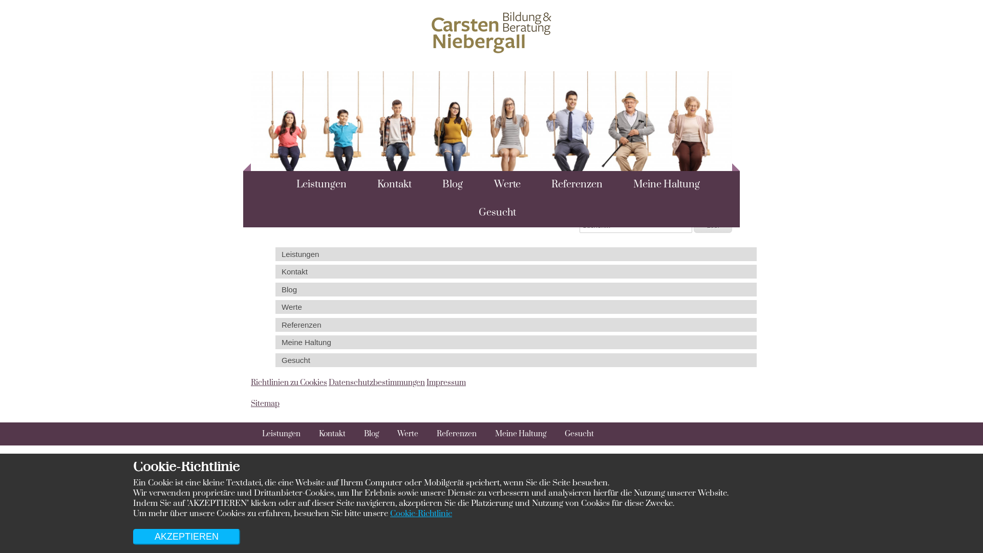  I want to click on Gesucht, so click(516, 360).